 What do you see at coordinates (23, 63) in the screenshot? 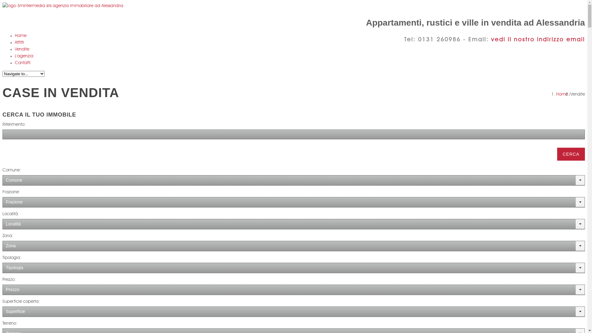
I see `Contatti` at bounding box center [23, 63].